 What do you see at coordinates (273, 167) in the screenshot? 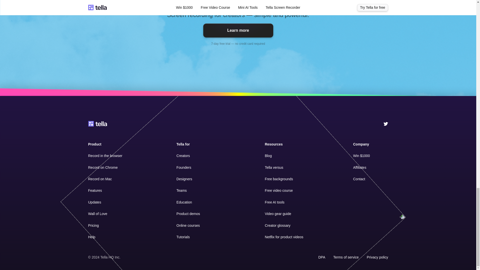
I see `Tella versu` at bounding box center [273, 167].